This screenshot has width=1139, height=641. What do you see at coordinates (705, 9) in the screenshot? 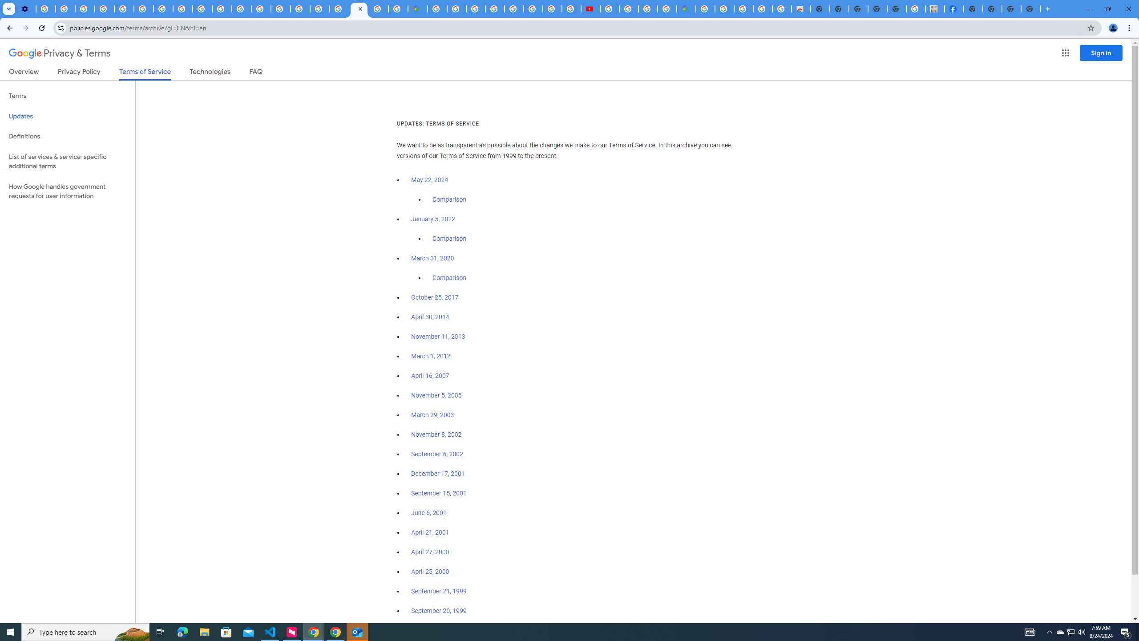
I see `Sign in - Google Accounts` at bounding box center [705, 9].